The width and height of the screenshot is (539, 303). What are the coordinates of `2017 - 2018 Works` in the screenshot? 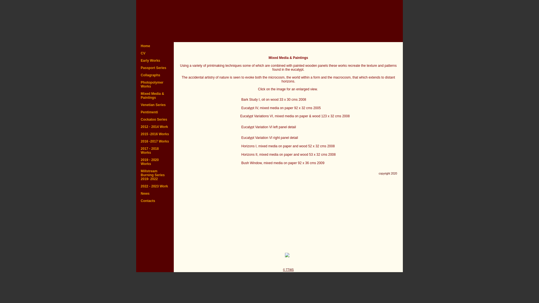 It's located at (155, 151).